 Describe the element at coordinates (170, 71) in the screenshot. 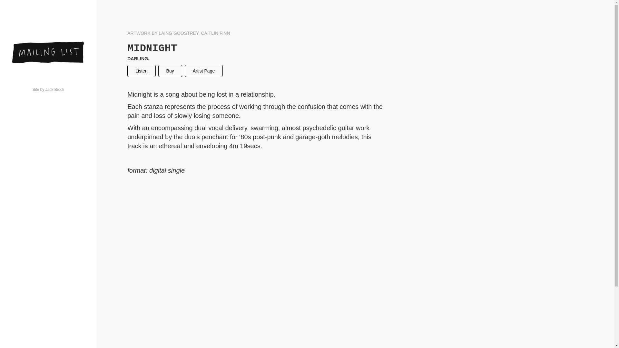

I see `Buy` at that location.